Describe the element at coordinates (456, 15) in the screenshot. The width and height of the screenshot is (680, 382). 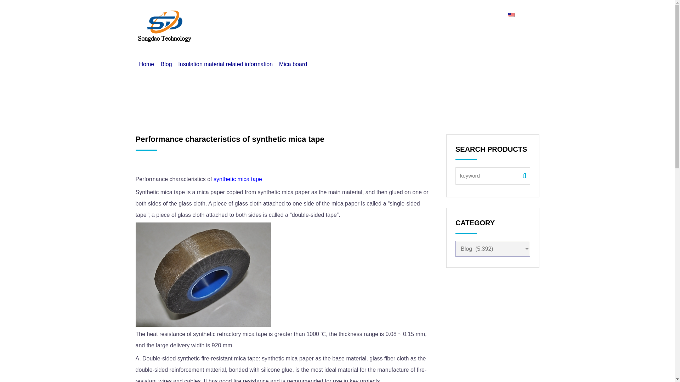
I see `Blog` at that location.